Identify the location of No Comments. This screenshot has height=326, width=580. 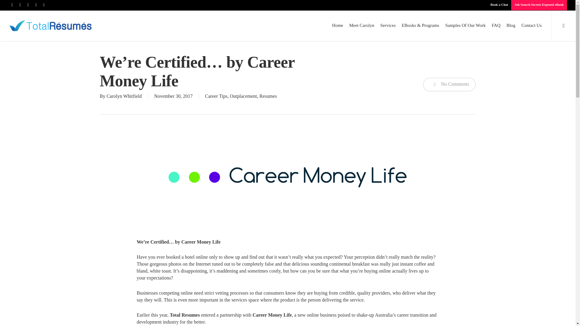
(449, 84).